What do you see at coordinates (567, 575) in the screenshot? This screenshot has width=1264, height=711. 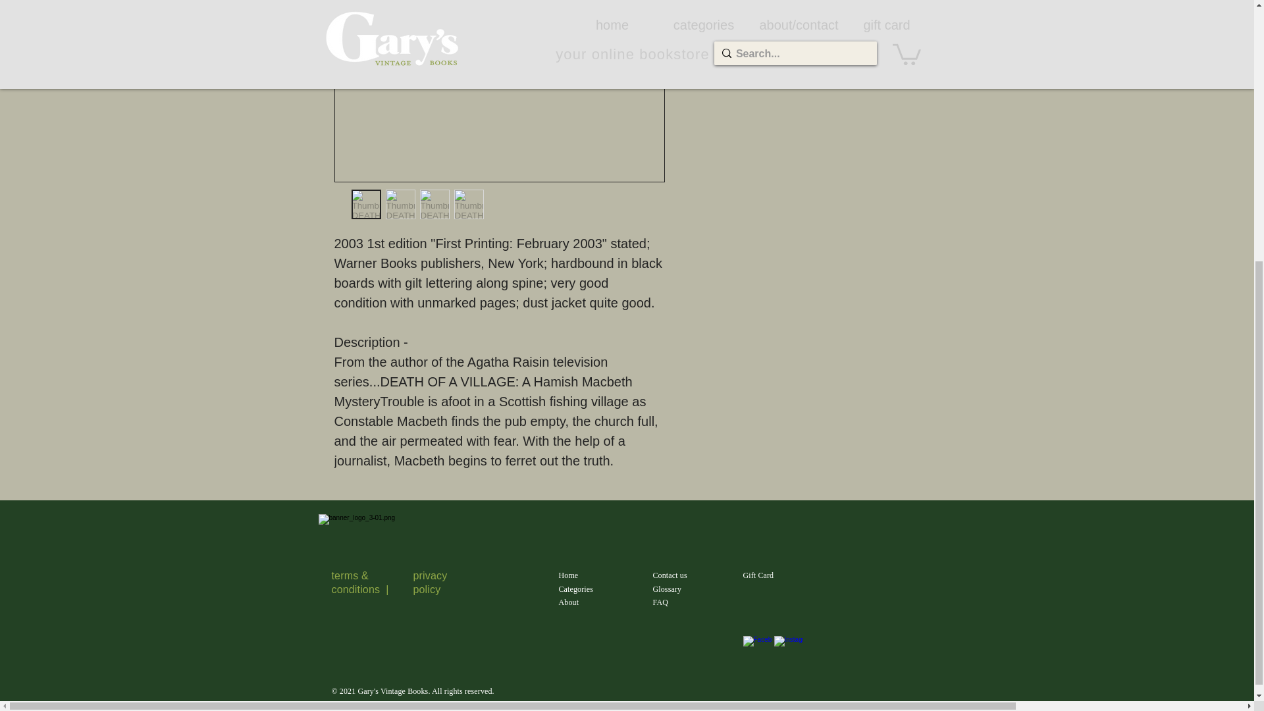 I see `Home` at bounding box center [567, 575].